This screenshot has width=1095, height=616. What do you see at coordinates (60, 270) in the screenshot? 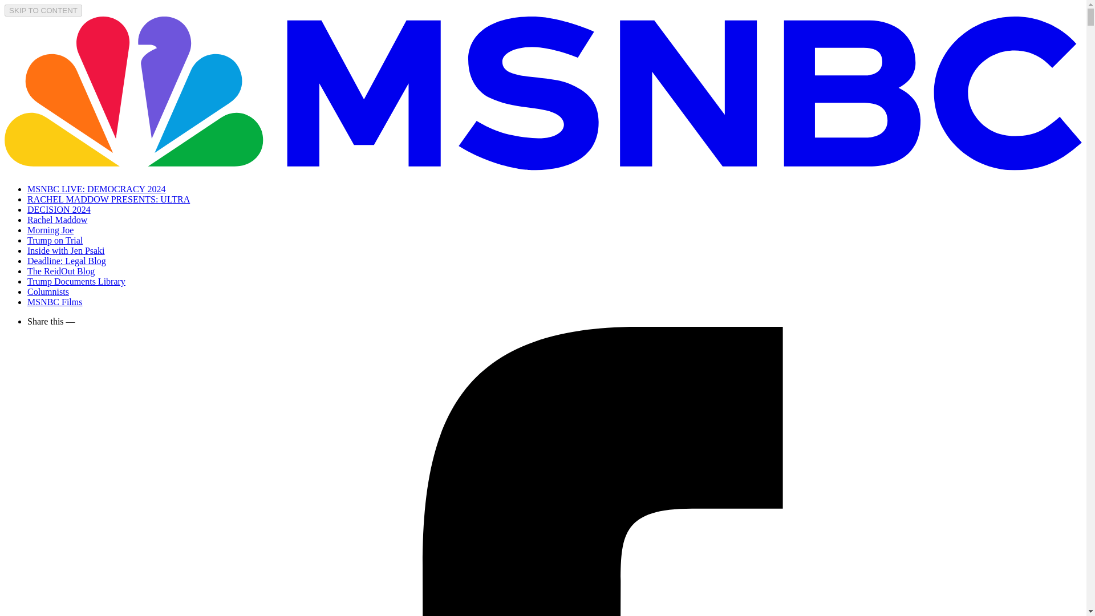
I see `The ReidOut Blog` at bounding box center [60, 270].